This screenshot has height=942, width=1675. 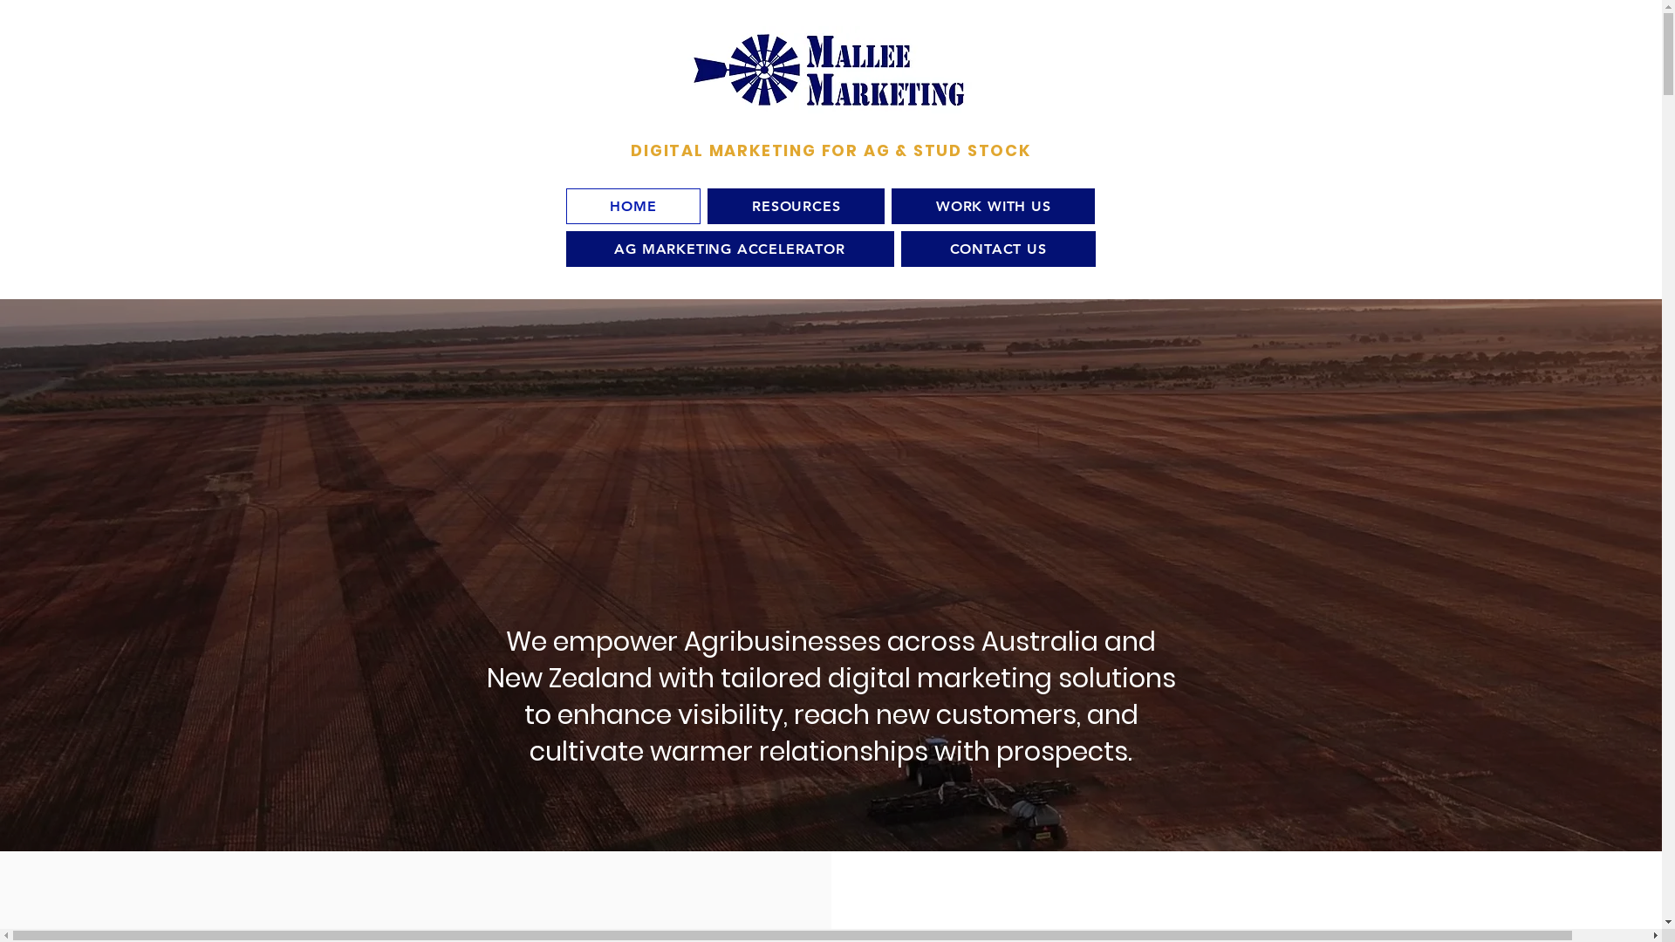 I want to click on RESOURCES, so click(x=796, y=206).